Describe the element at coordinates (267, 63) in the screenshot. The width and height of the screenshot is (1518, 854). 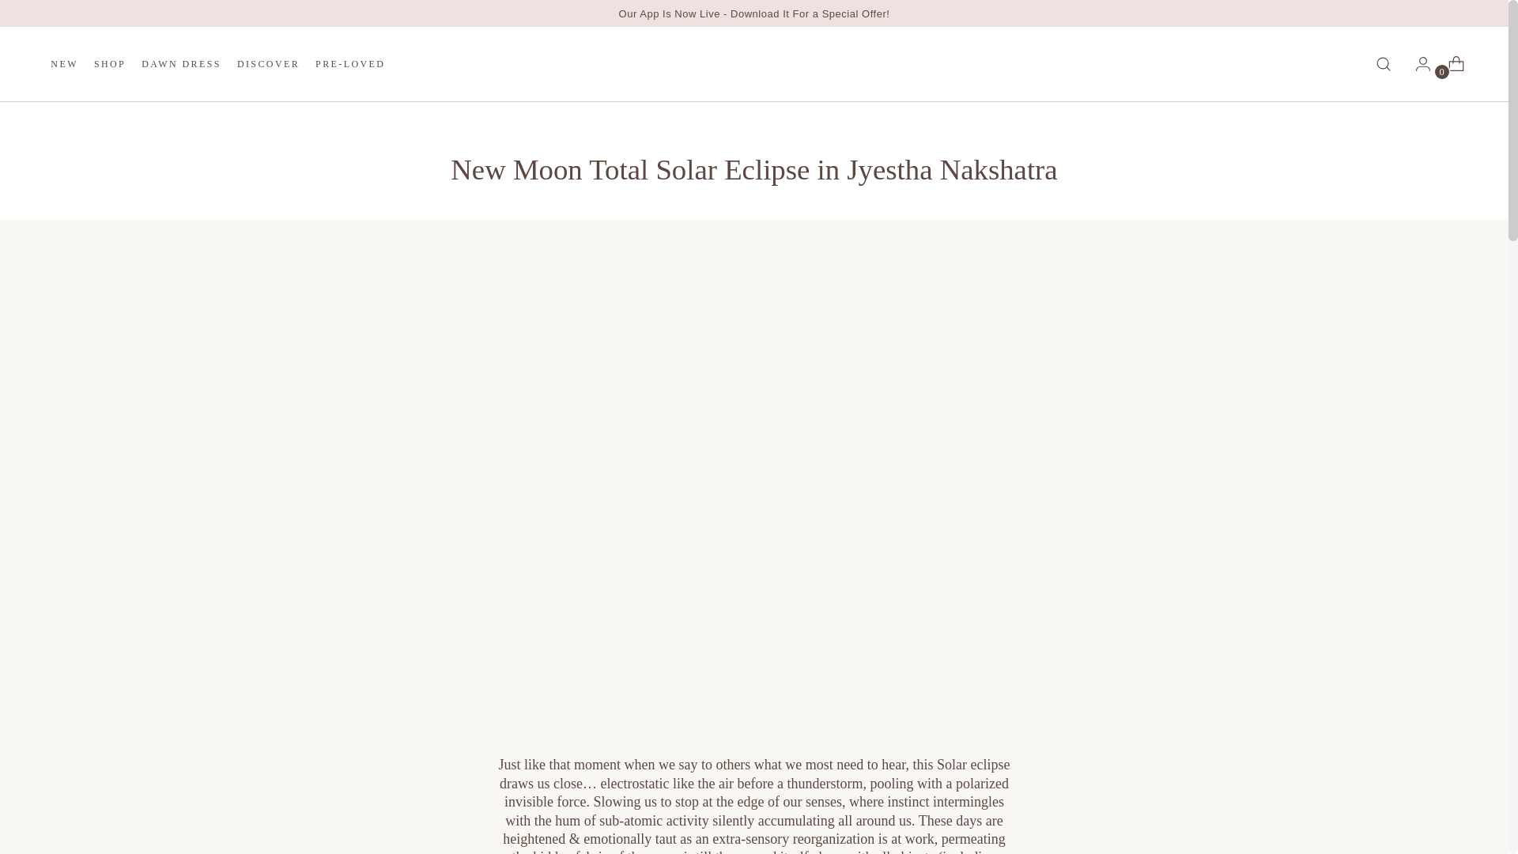
I see `SHOP` at that location.